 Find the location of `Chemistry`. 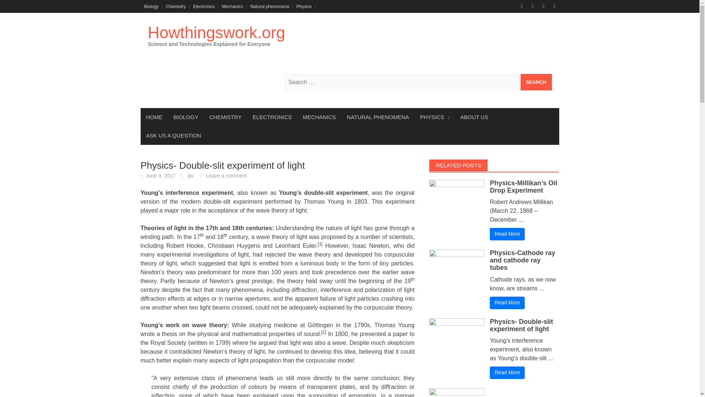

Chemistry is located at coordinates (176, 6).